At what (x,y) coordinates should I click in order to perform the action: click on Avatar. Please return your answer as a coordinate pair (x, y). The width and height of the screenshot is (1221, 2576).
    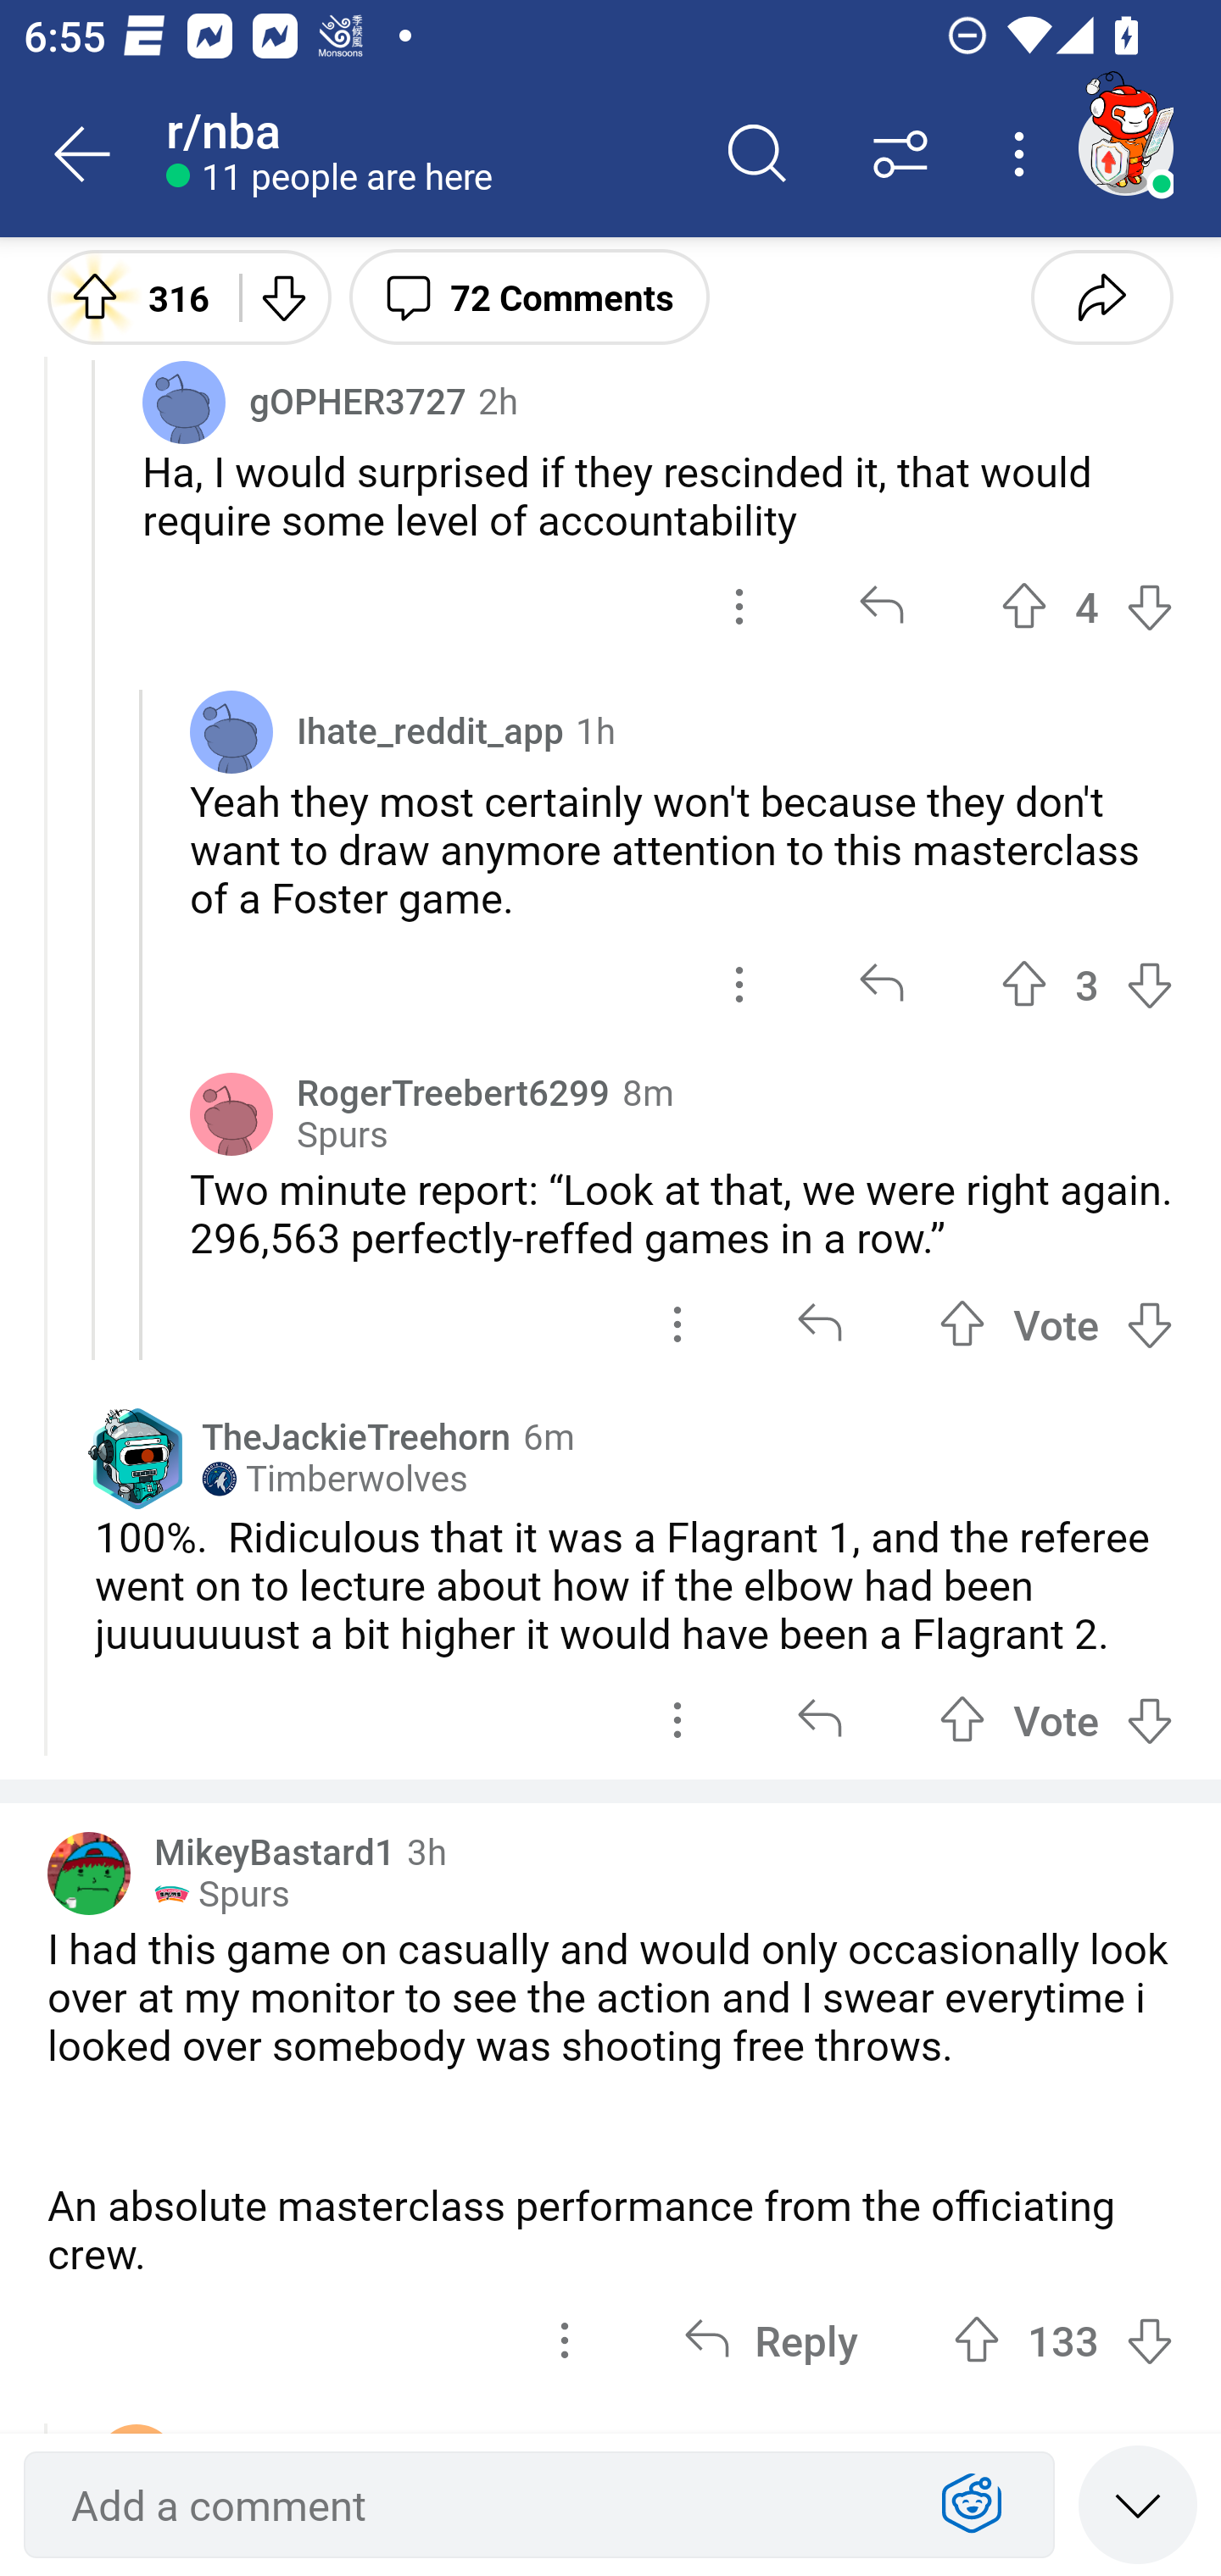
    Looking at the image, I should click on (231, 1113).